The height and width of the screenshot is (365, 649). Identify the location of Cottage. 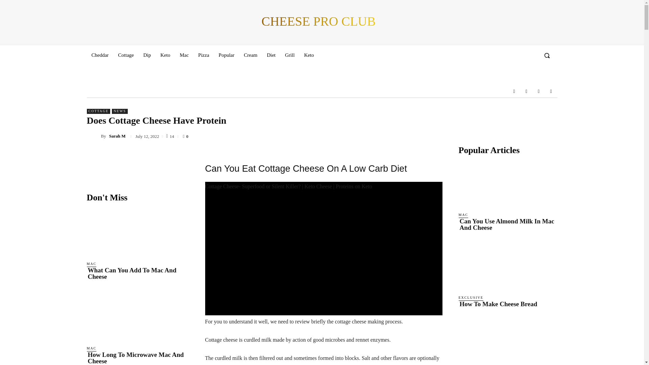
(126, 55).